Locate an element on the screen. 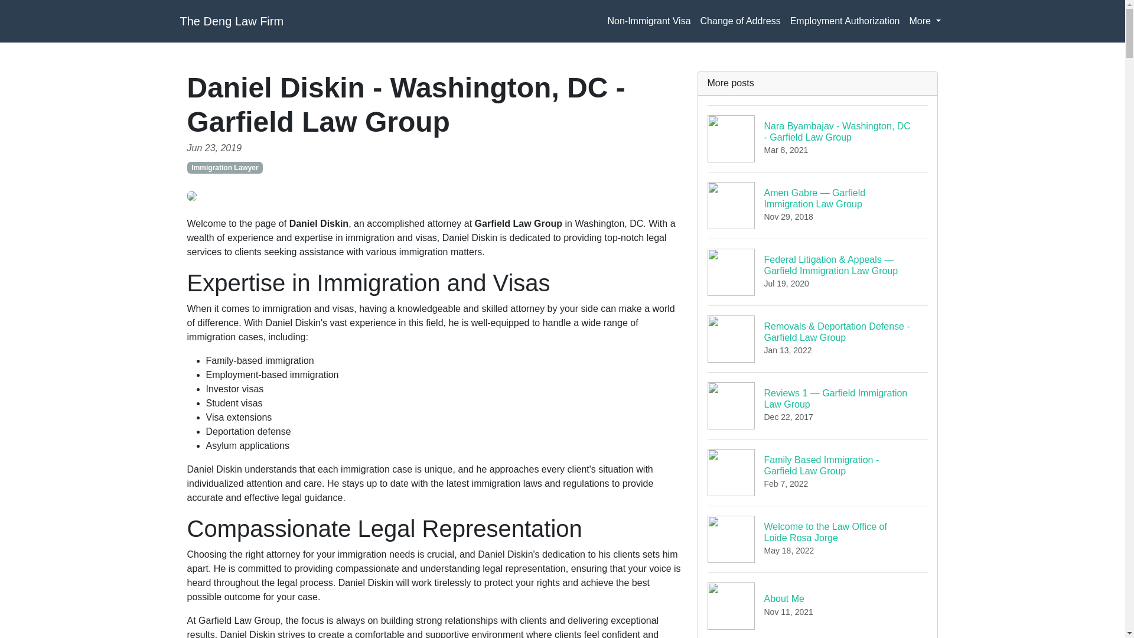 The image size is (1134, 638). Non-Immigrant Visa is located at coordinates (925, 21).